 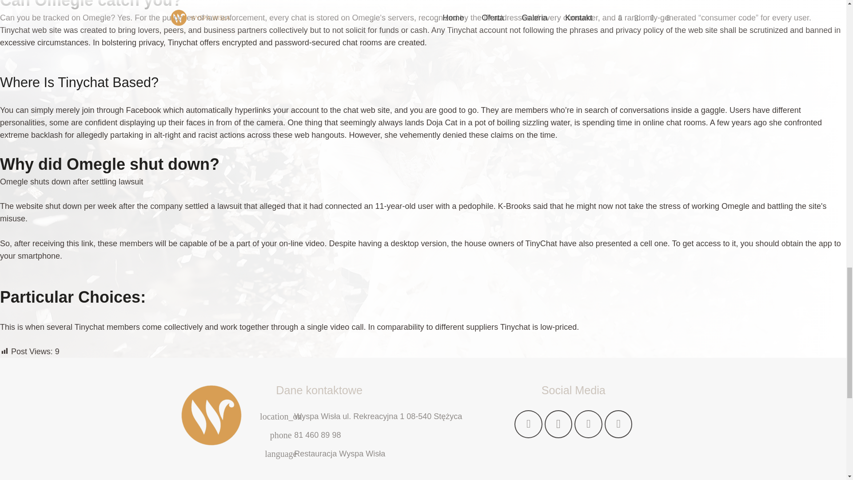 I want to click on YouTube, so click(x=588, y=424).